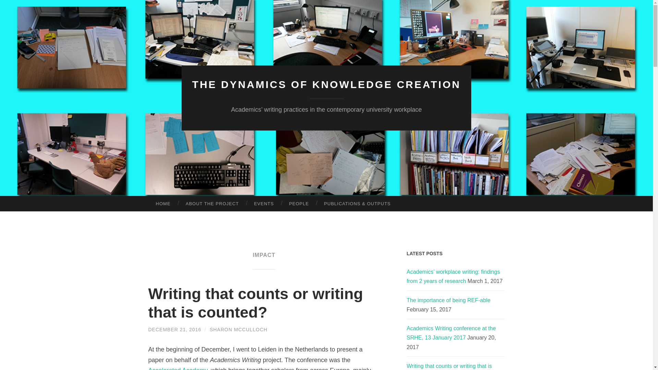 The image size is (658, 370). What do you see at coordinates (326, 84) in the screenshot?
I see `THE DYNAMICS OF KNOWLEDGE CREATION` at bounding box center [326, 84].